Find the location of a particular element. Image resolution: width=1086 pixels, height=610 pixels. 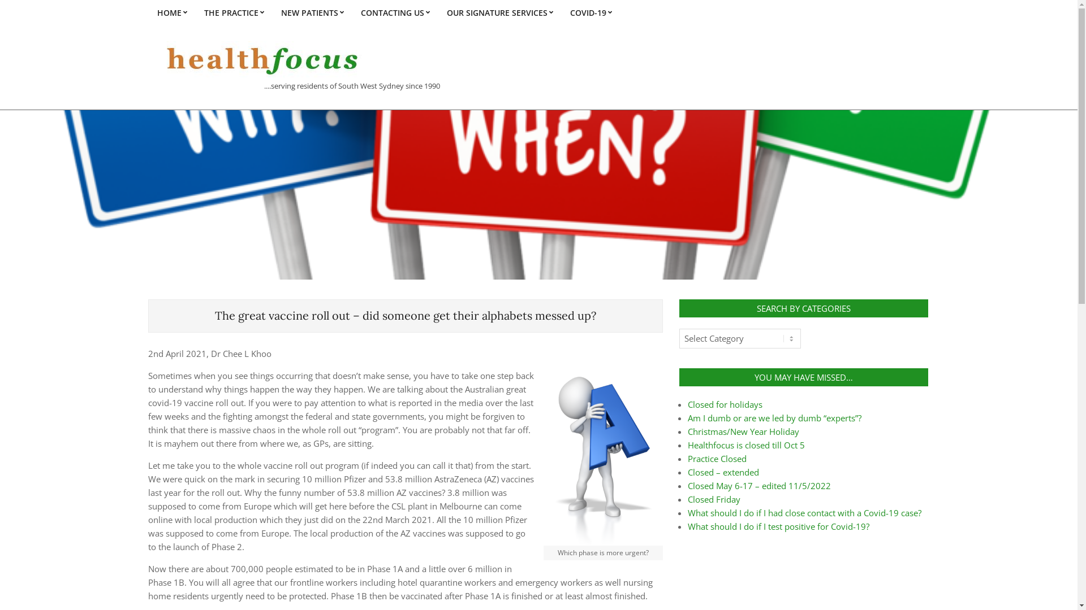

OUR SIGNATURE SERVICES is located at coordinates (499, 12).